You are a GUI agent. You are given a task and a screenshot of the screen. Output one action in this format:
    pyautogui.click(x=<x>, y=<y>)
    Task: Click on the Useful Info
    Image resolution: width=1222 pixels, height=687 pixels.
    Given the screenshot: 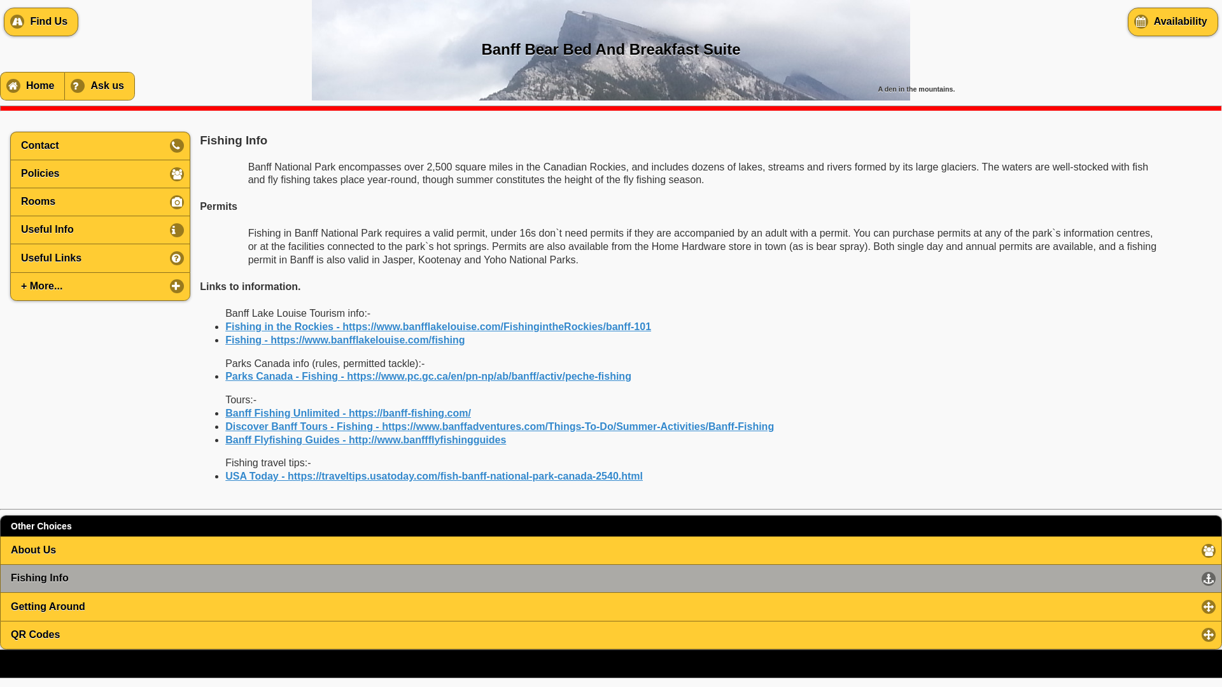 What is the action you would take?
    pyautogui.click(x=101, y=230)
    